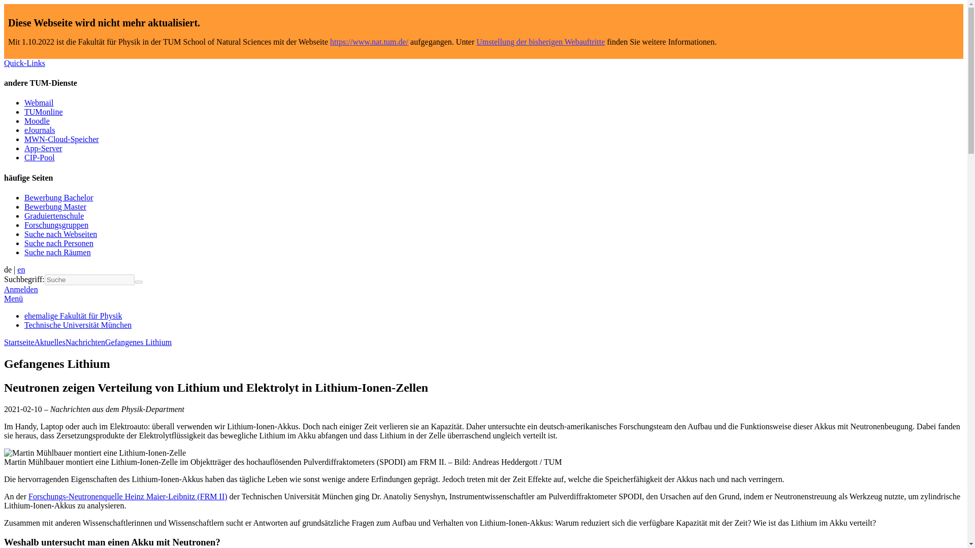 The height and width of the screenshot is (548, 975). What do you see at coordinates (20, 289) in the screenshot?
I see `Anmelden` at bounding box center [20, 289].